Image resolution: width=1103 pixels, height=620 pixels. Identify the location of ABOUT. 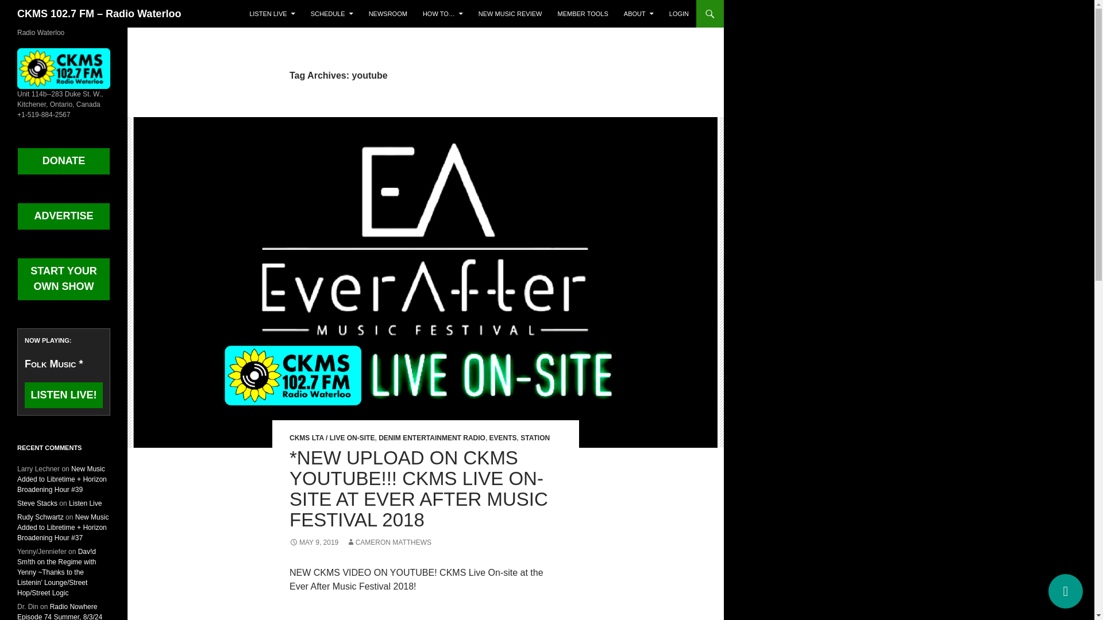
(639, 14).